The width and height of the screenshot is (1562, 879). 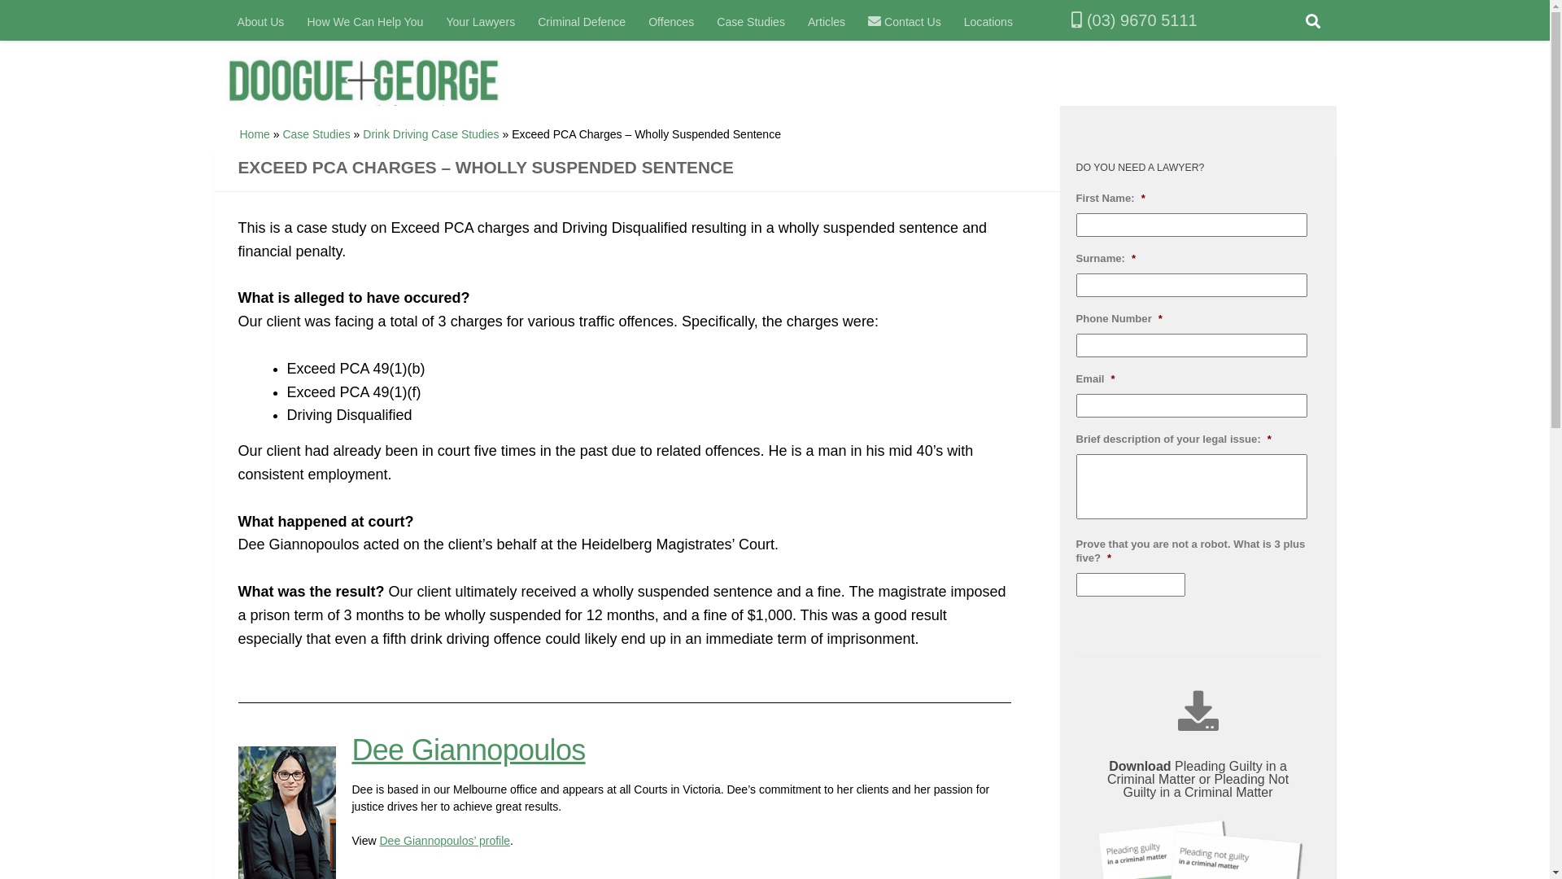 What do you see at coordinates (261, 22) in the screenshot?
I see `About Us` at bounding box center [261, 22].